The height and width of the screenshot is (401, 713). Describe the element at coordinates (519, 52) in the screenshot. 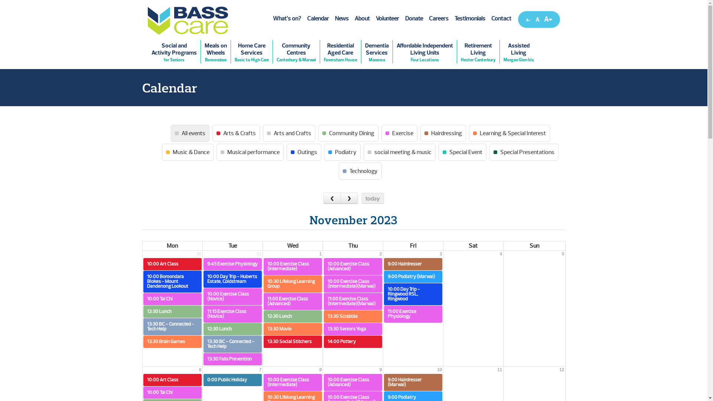

I see `Assisted
Living` at that location.